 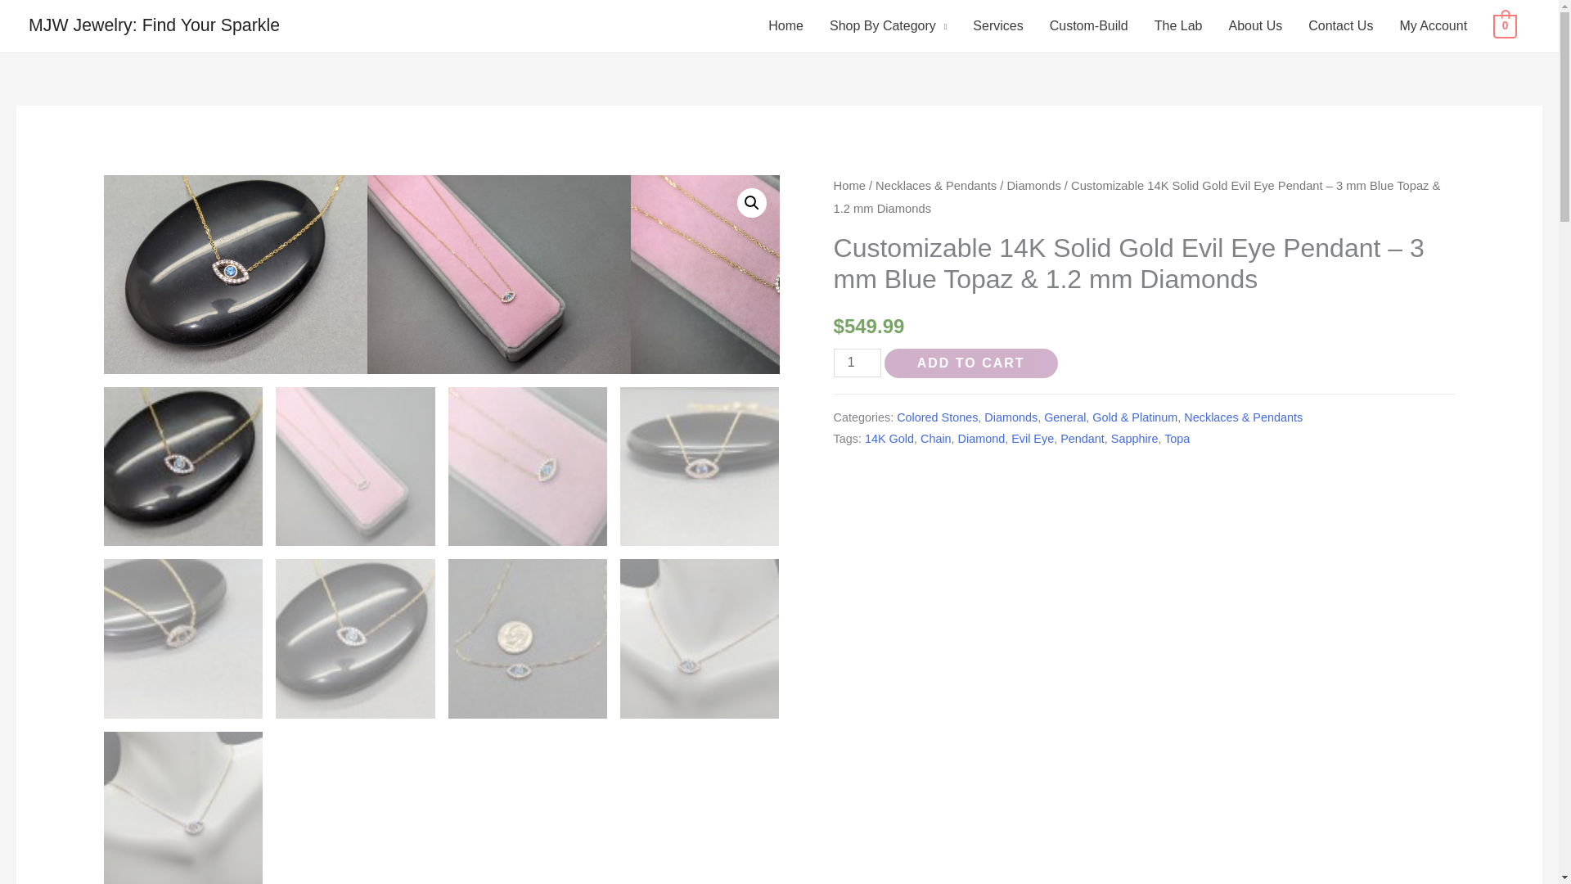 I want to click on General, so click(x=1065, y=417).